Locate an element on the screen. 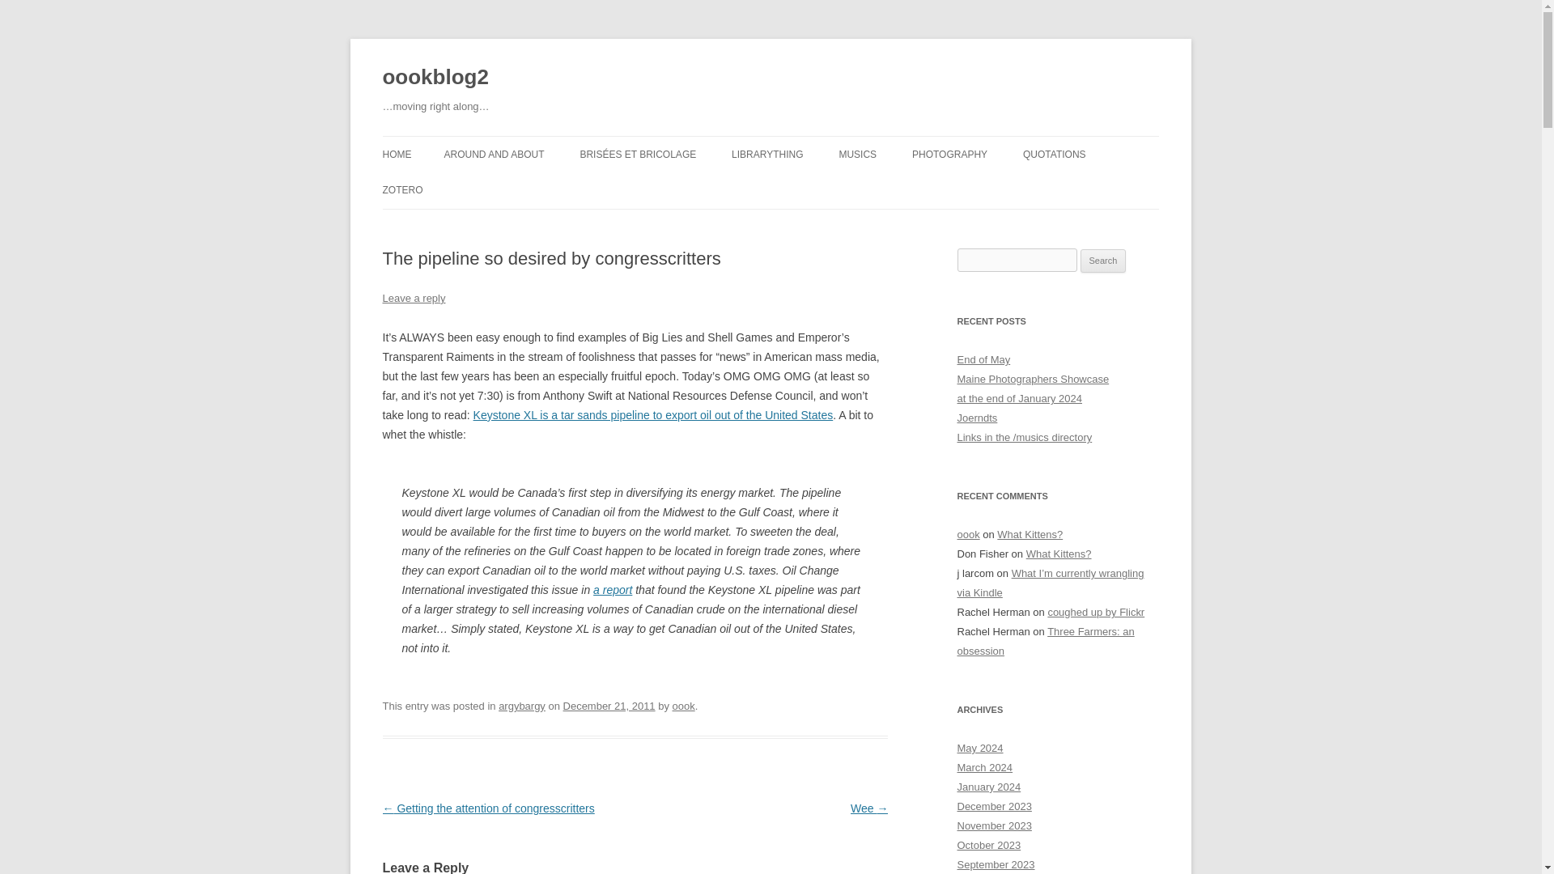  Three Farmers: an obsession is located at coordinates (1046, 641).